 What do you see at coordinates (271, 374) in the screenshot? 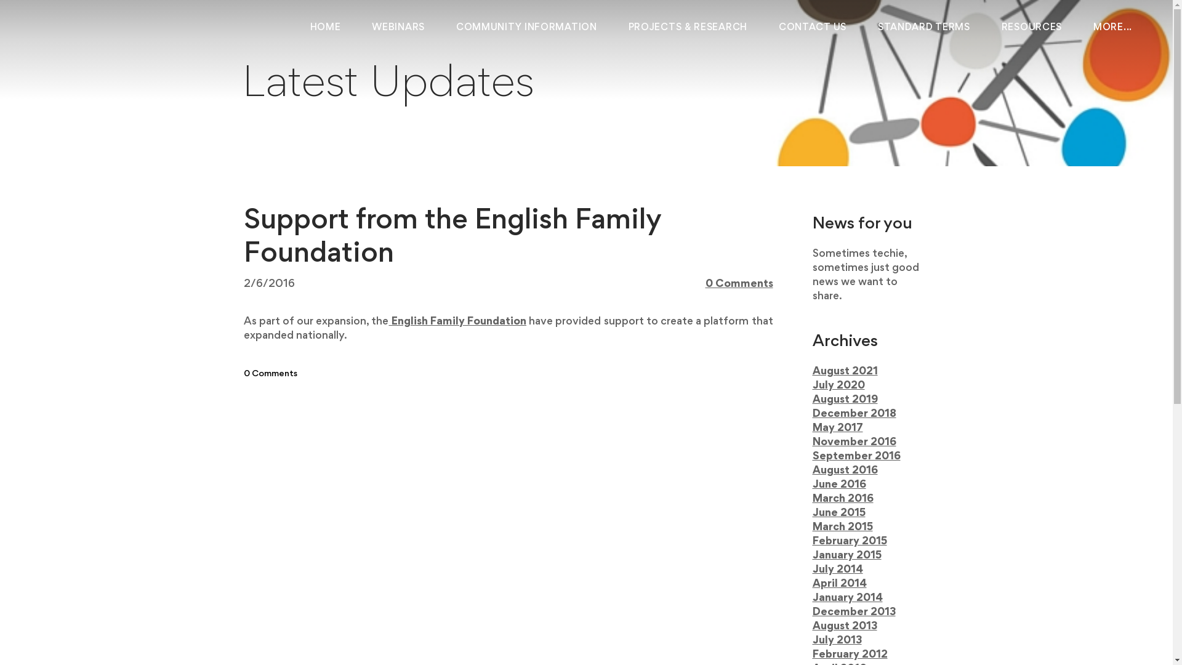
I see `0 Comments` at bounding box center [271, 374].